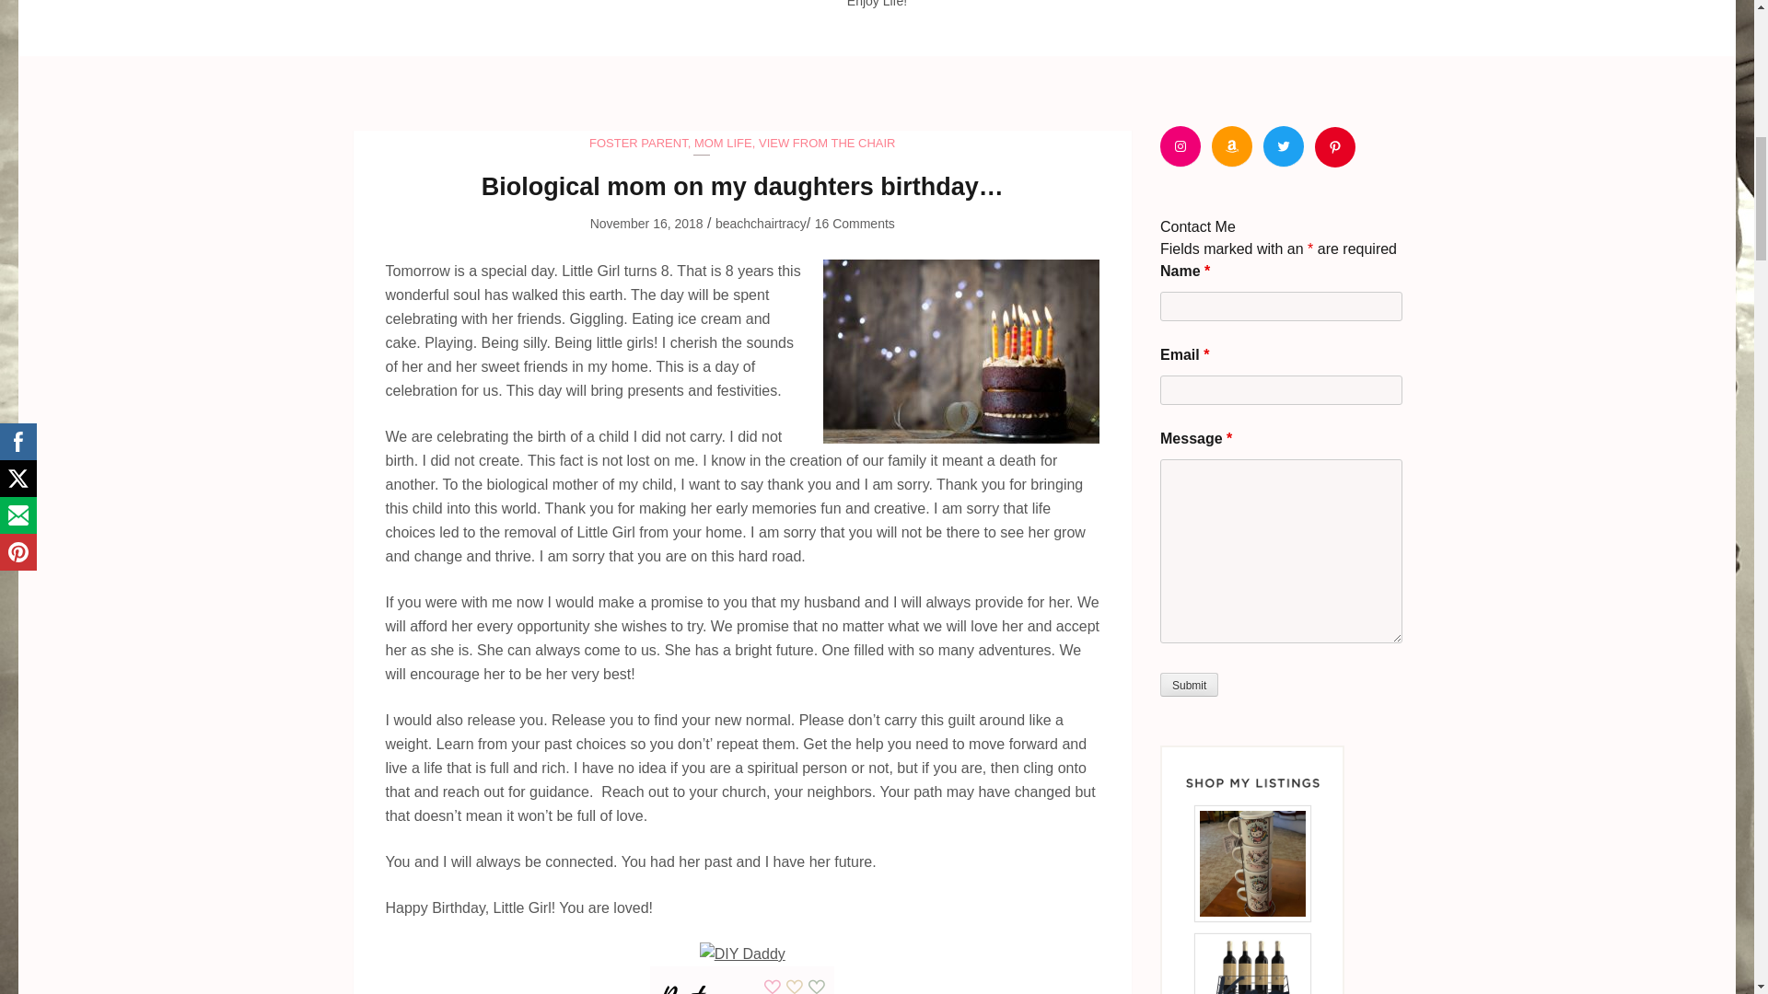 Image resolution: width=1768 pixels, height=994 pixels. What do you see at coordinates (827, 143) in the screenshot?
I see `VIEW FROM THE CHAIR` at bounding box center [827, 143].